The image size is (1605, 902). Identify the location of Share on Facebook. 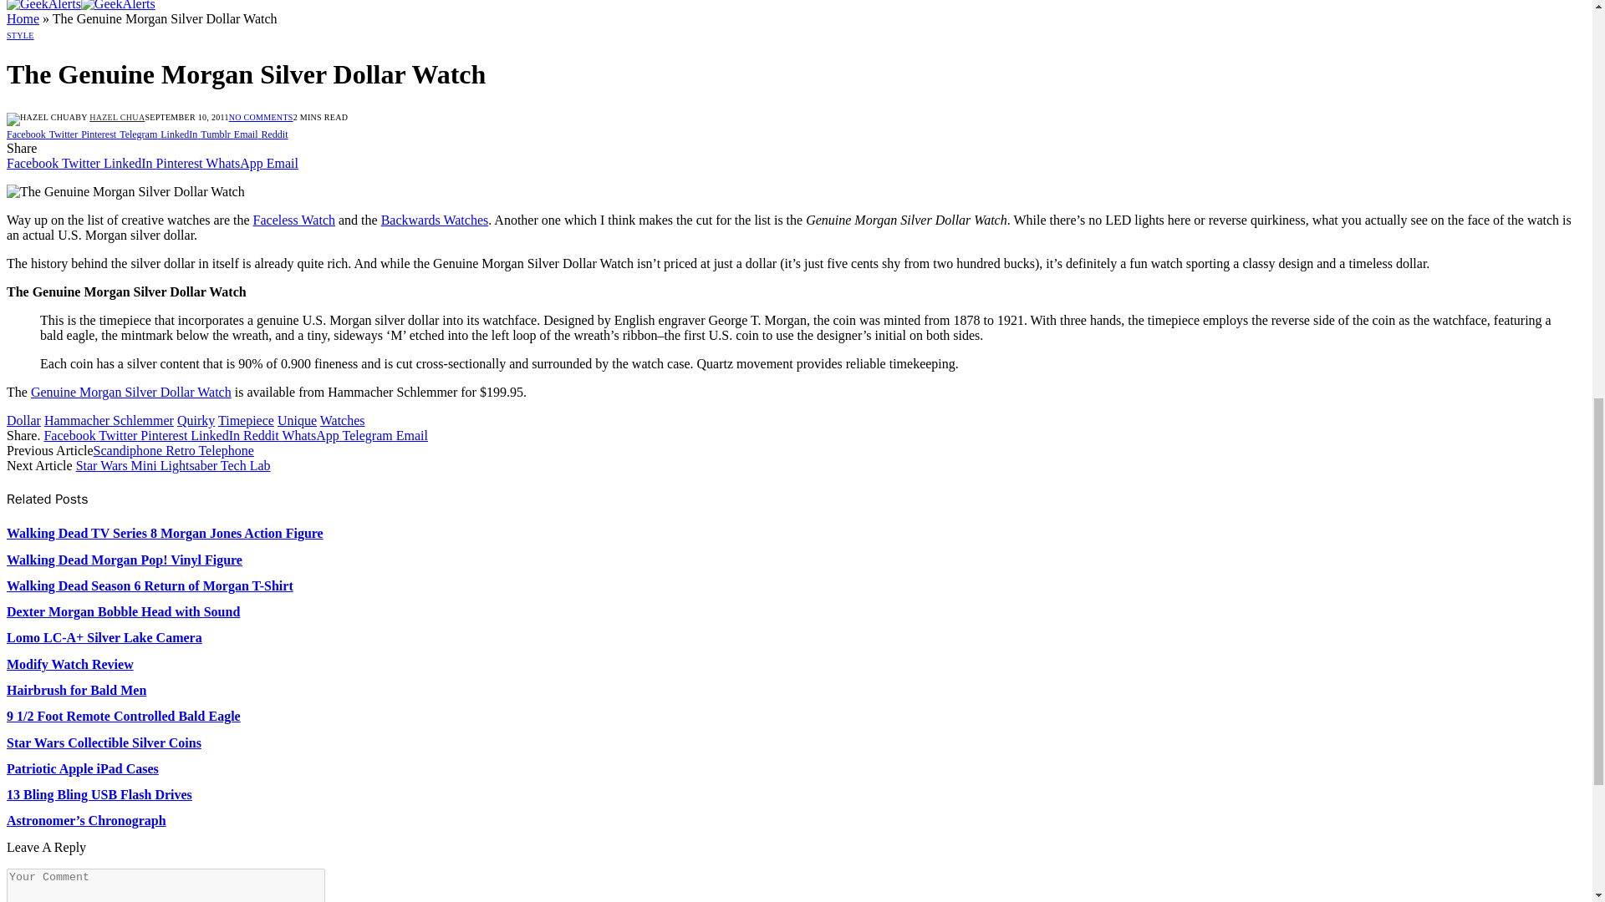
(28, 134).